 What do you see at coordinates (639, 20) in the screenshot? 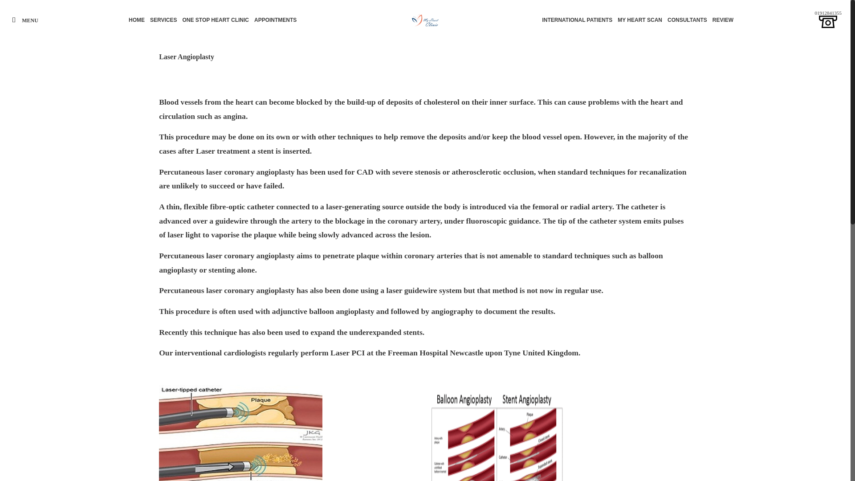
I see `MY HEART SCAN` at bounding box center [639, 20].